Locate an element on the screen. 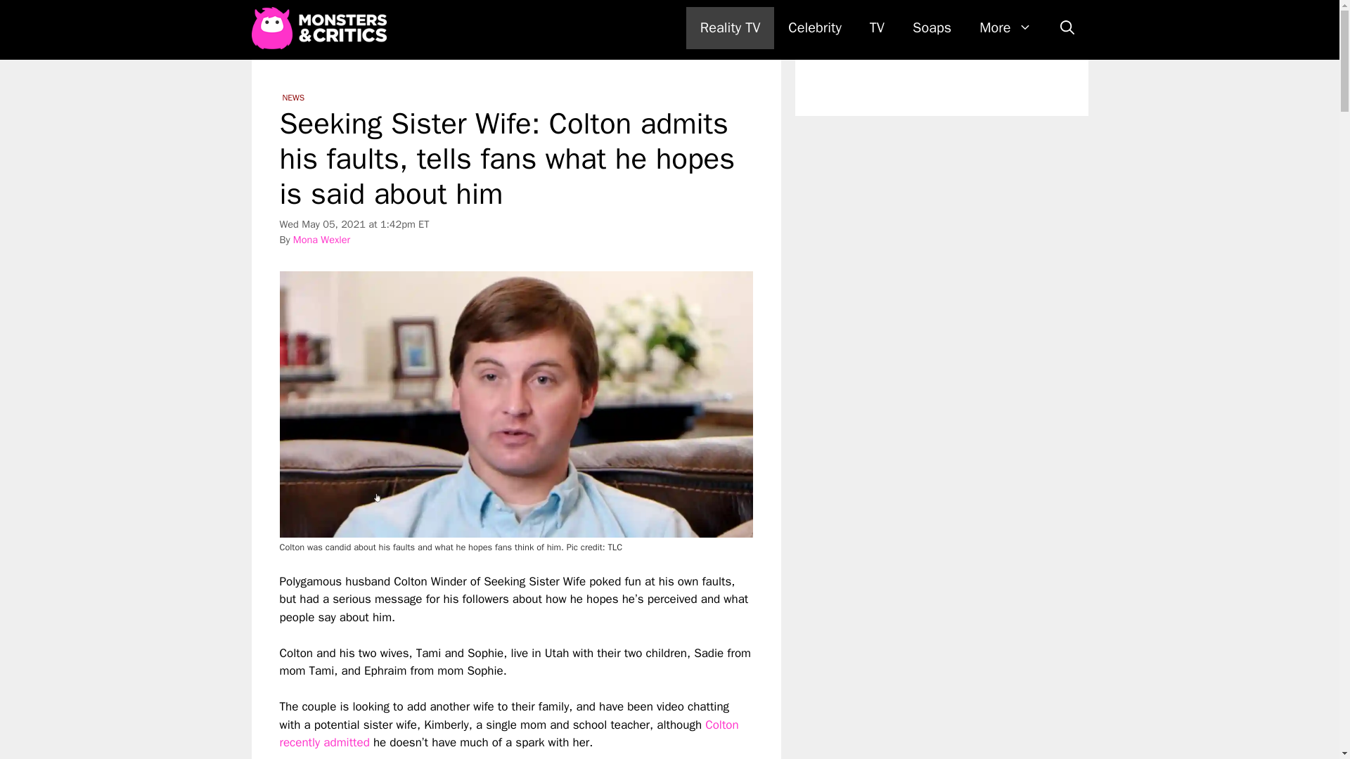  YouTube video player is located at coordinates (477, 755).